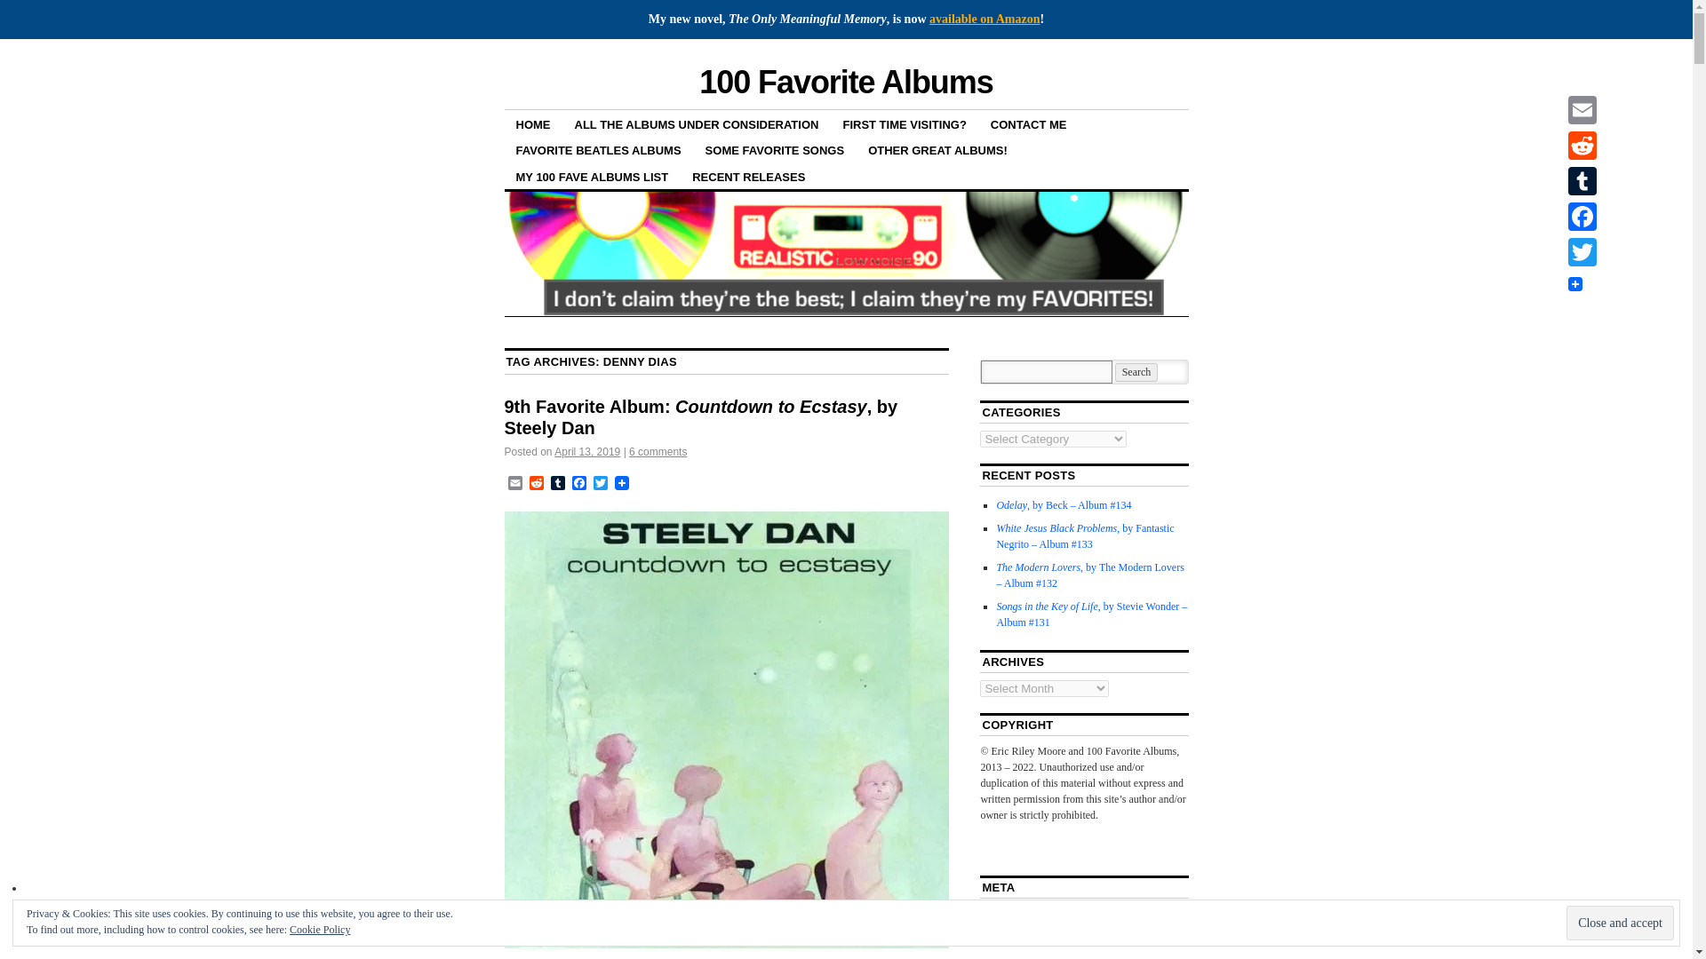  Describe the element at coordinates (1136, 372) in the screenshot. I see `Search` at that location.